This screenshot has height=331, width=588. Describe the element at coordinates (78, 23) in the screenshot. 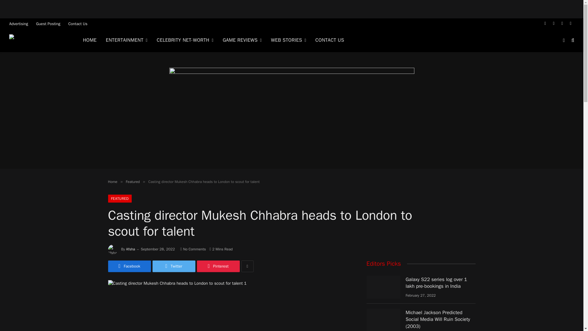

I see `Contact Us` at that location.